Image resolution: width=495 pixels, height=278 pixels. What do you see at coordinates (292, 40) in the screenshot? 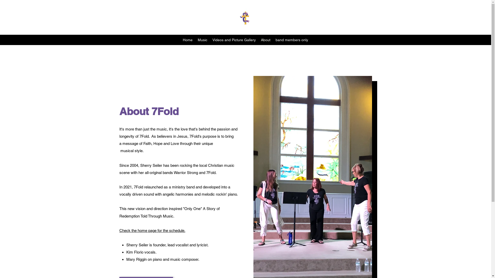
I see `band members only` at bounding box center [292, 40].